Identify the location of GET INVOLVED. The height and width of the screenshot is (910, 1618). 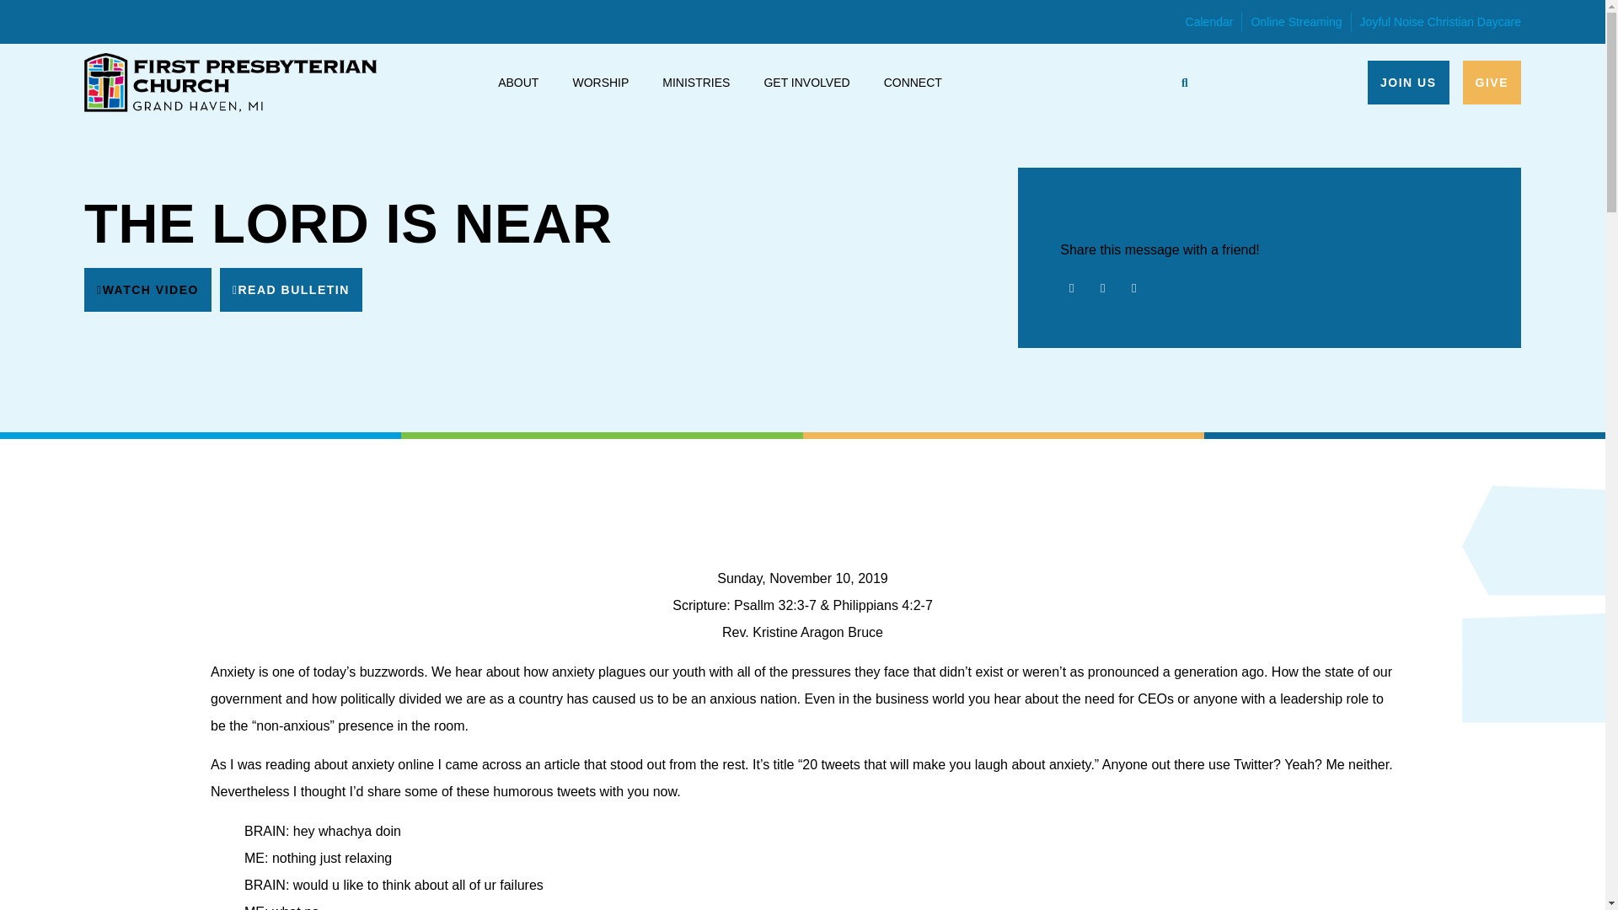
(806, 83).